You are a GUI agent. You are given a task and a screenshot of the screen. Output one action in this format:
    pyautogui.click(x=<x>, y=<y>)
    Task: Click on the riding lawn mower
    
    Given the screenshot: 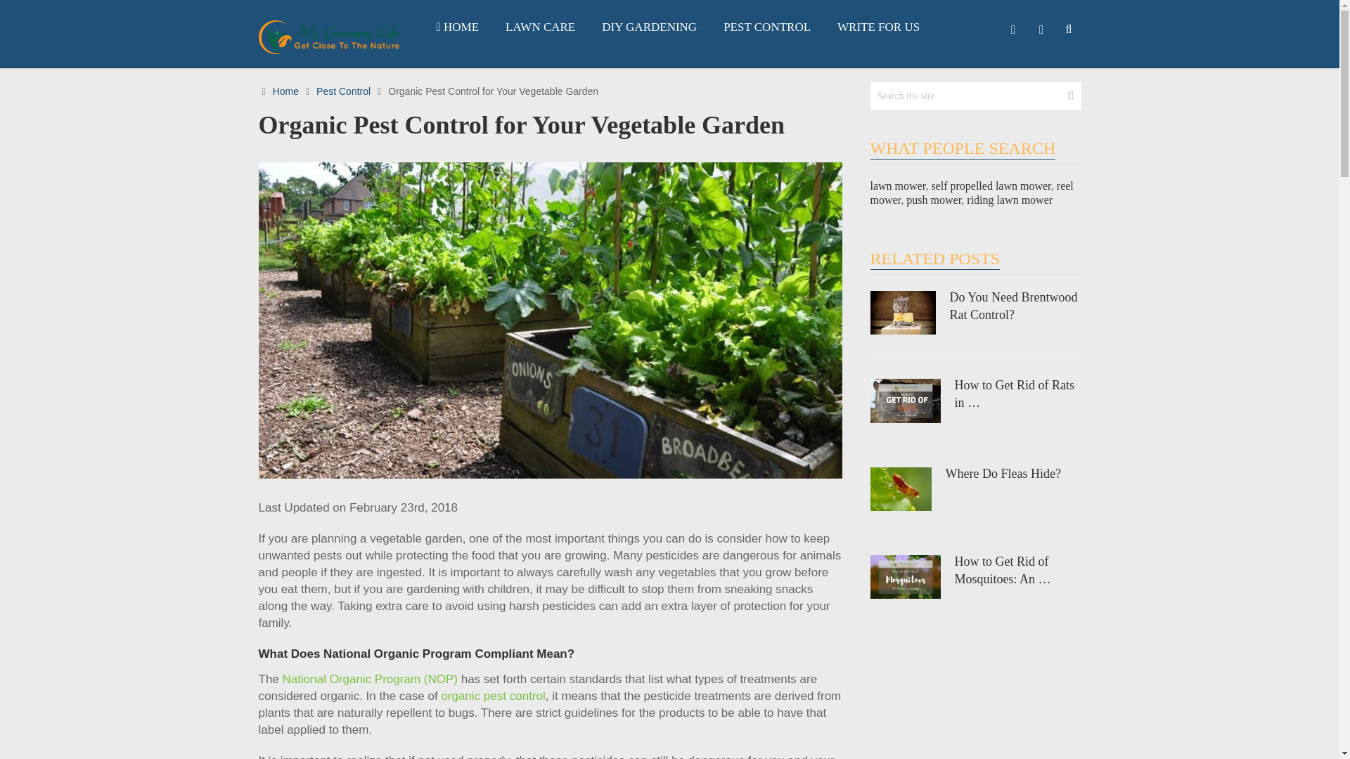 What is the action you would take?
    pyautogui.click(x=1010, y=200)
    